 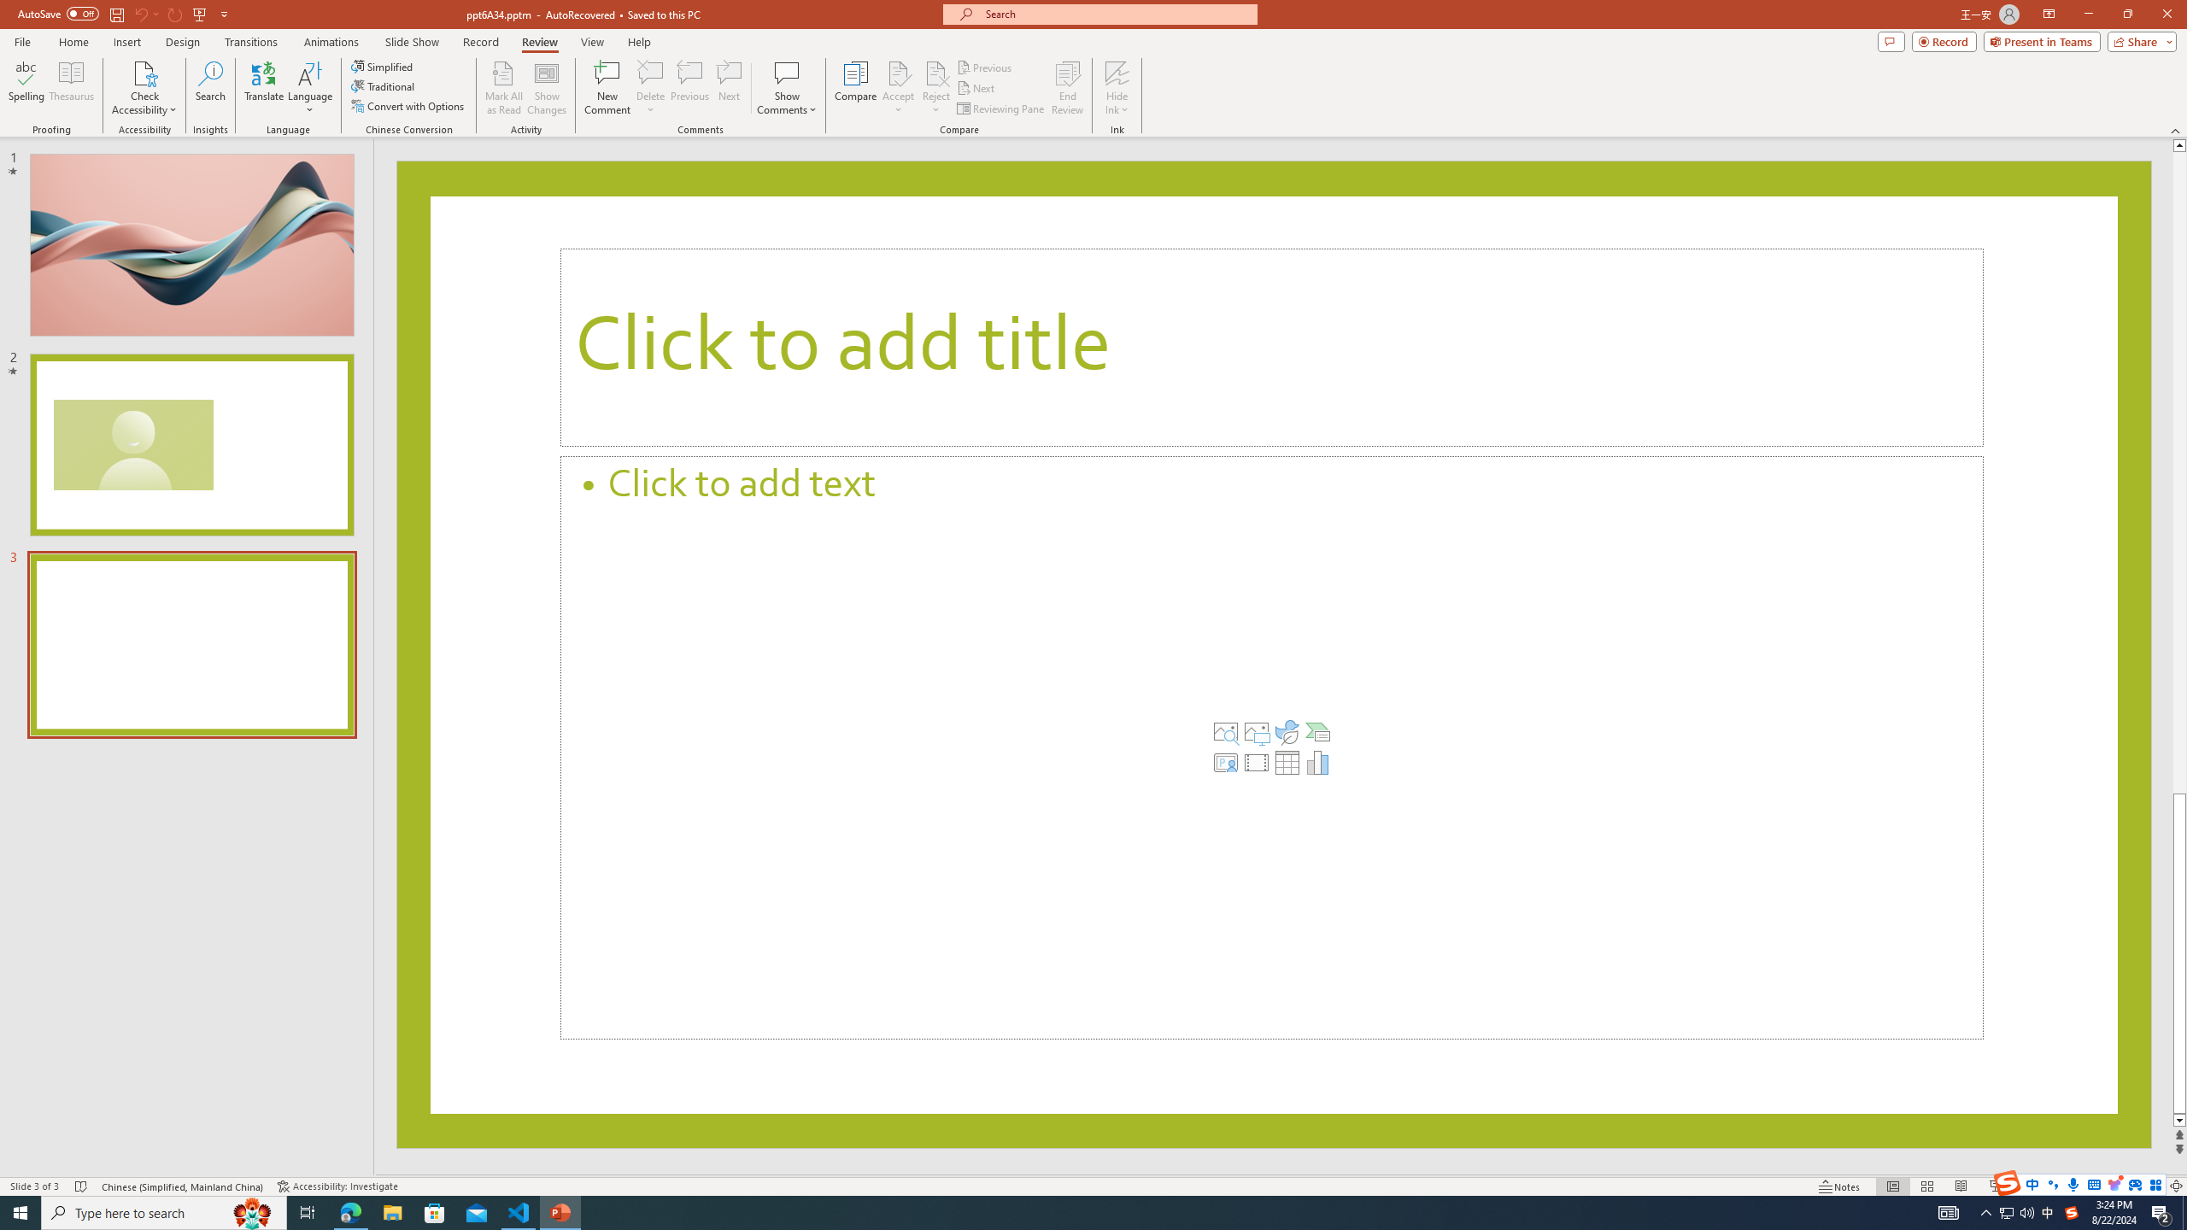 I want to click on Show Changes, so click(x=547, y=88).